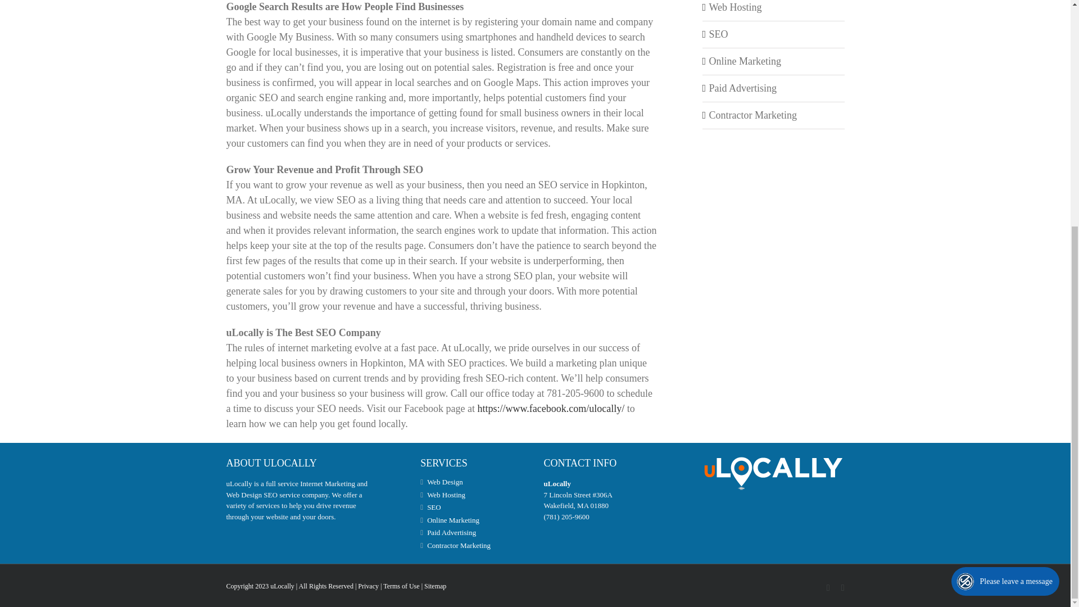 The height and width of the screenshot is (607, 1079). I want to click on SEO, so click(718, 34).